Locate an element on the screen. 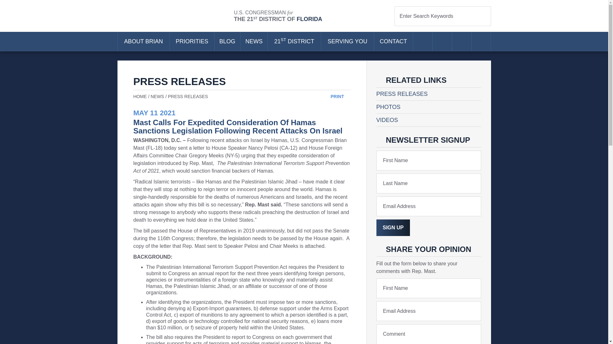 The height and width of the screenshot is (344, 613). PRIORITIES is located at coordinates (192, 41).